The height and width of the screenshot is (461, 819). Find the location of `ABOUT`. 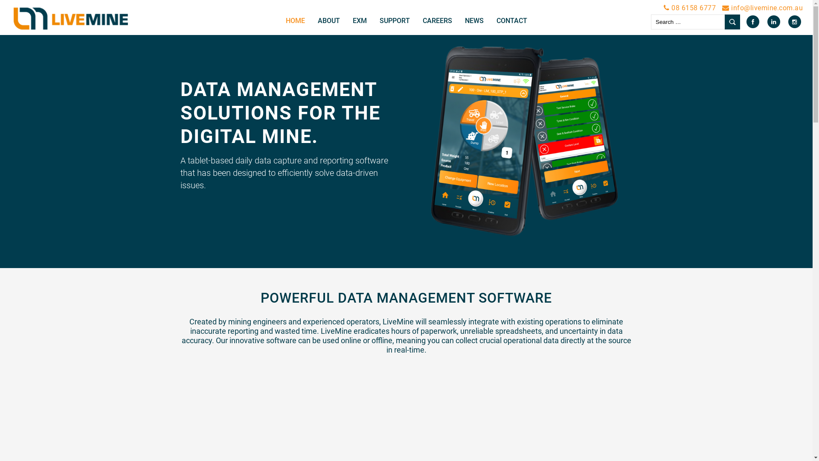

ABOUT is located at coordinates (329, 21).